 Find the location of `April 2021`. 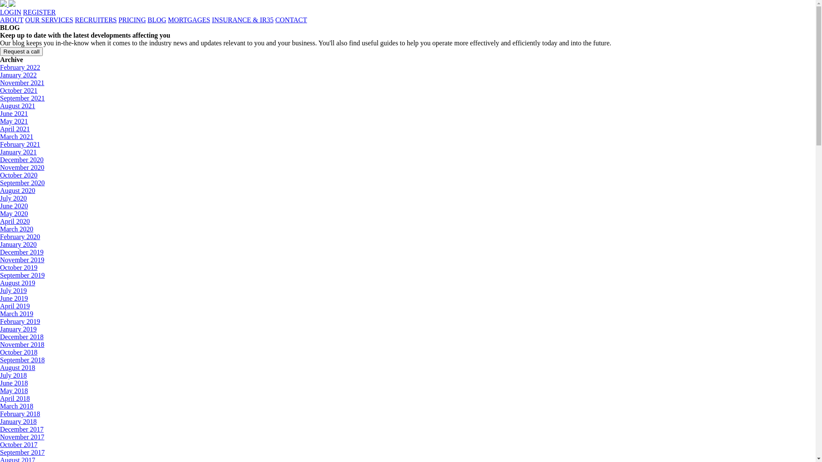

April 2021 is located at coordinates (15, 129).